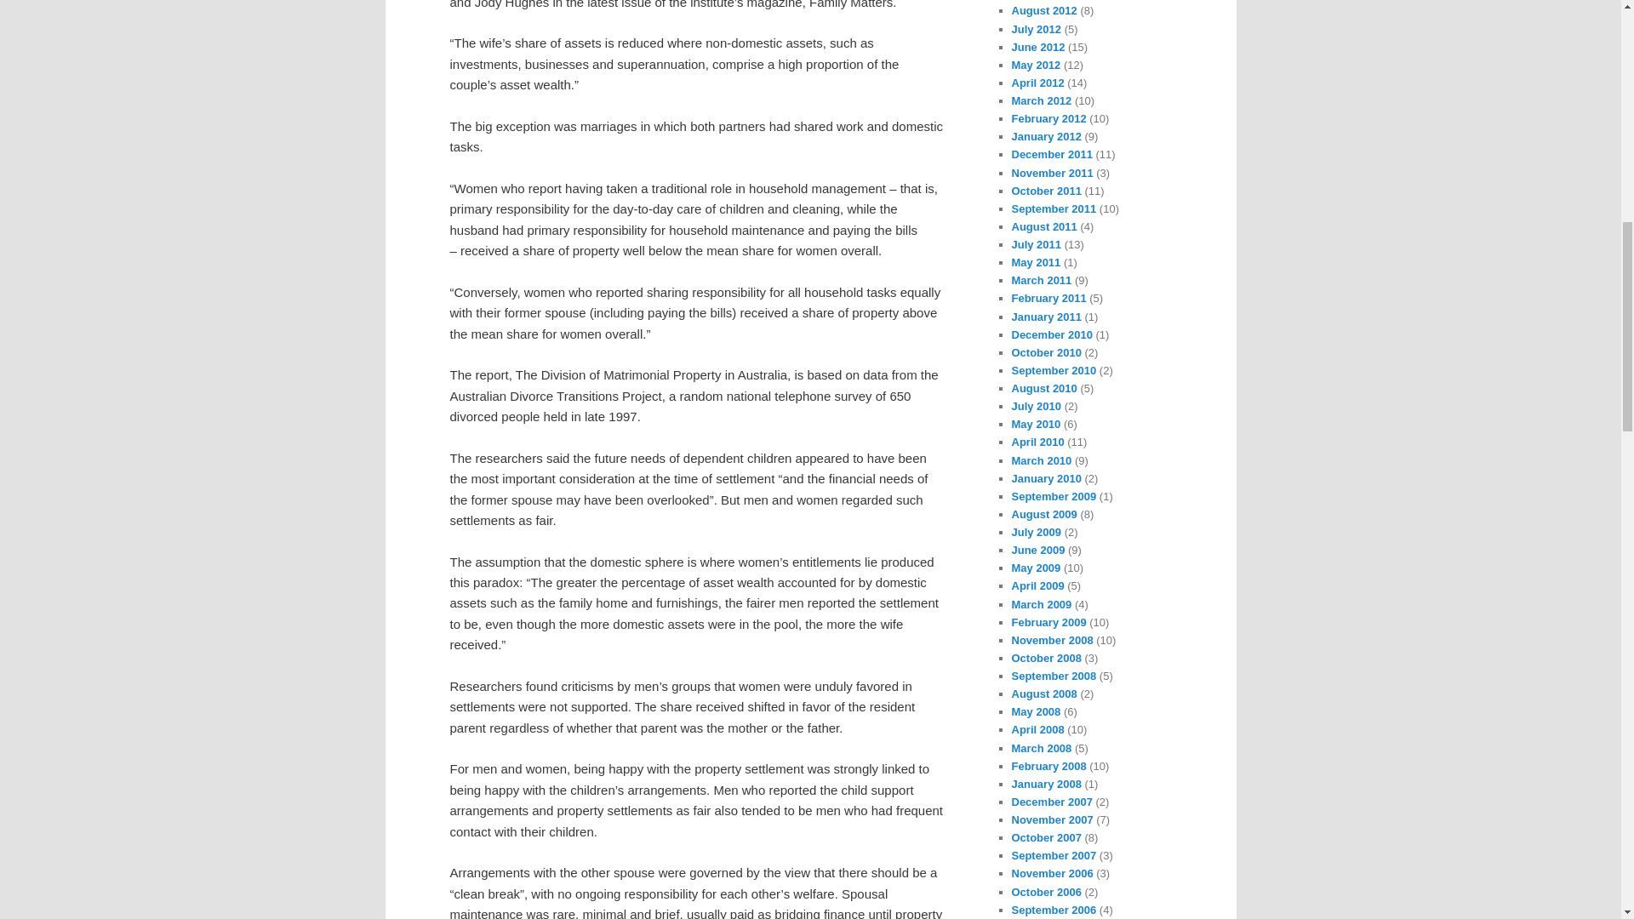 The image size is (1634, 919). I want to click on January 2011, so click(1045, 317).